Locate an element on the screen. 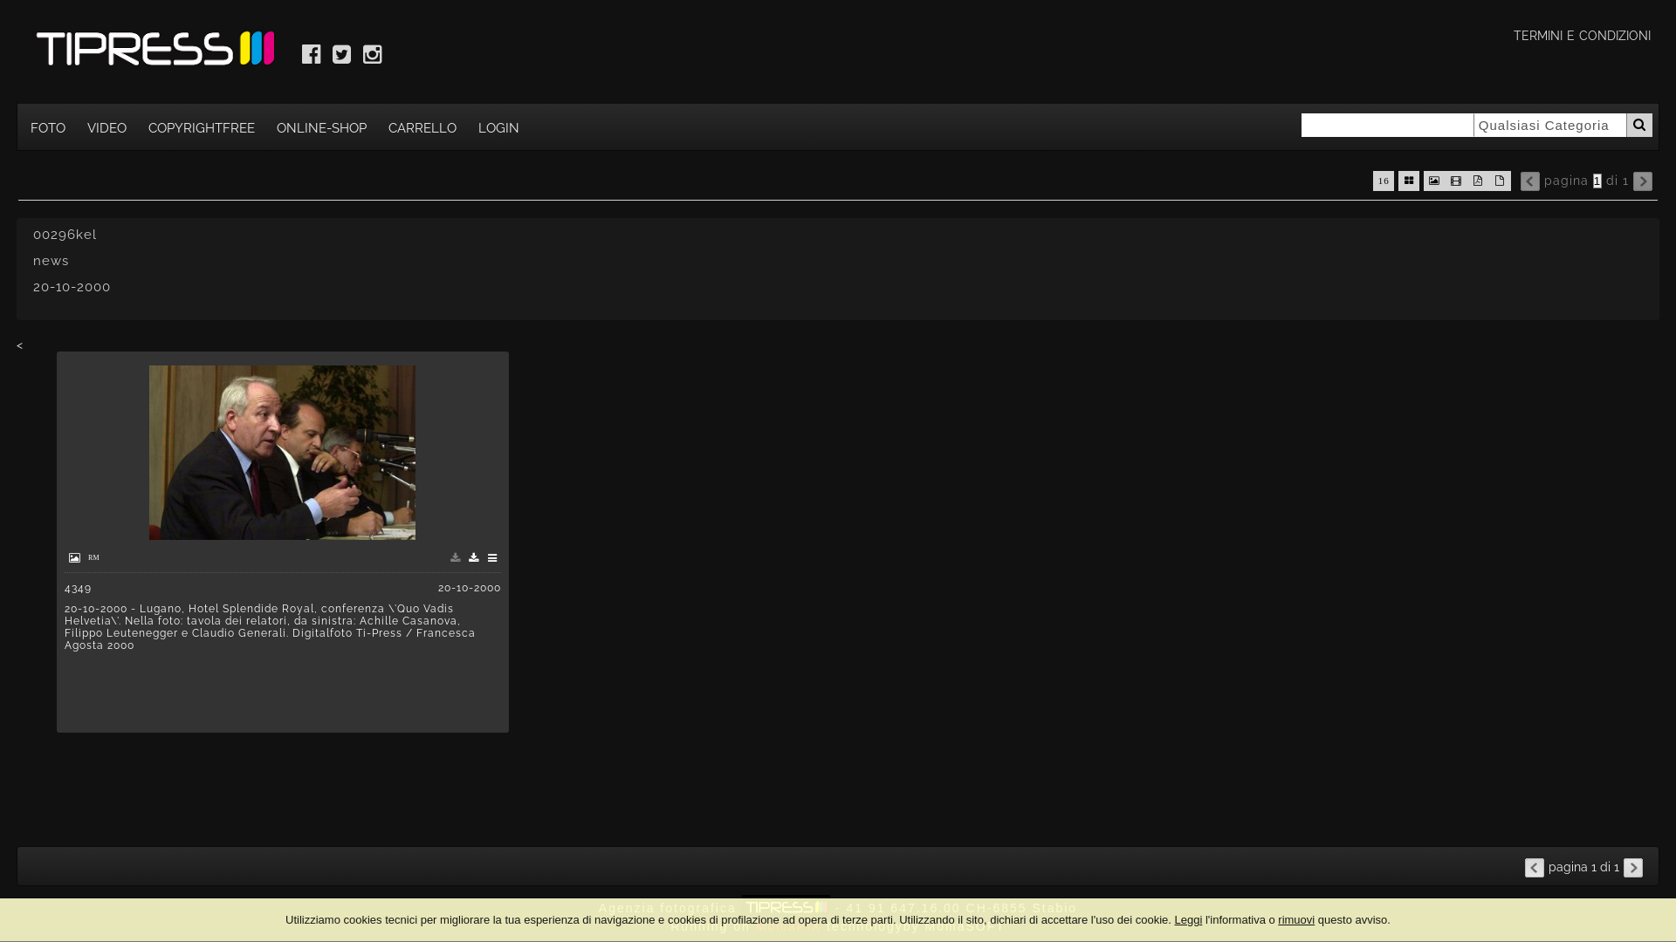 This screenshot has height=942, width=1676. foto is located at coordinates (75, 558).